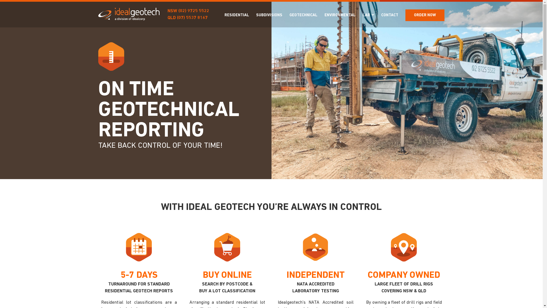 Image resolution: width=547 pixels, height=308 pixels. What do you see at coordinates (404, 247) in the screenshot?
I see `Asset-5` at bounding box center [404, 247].